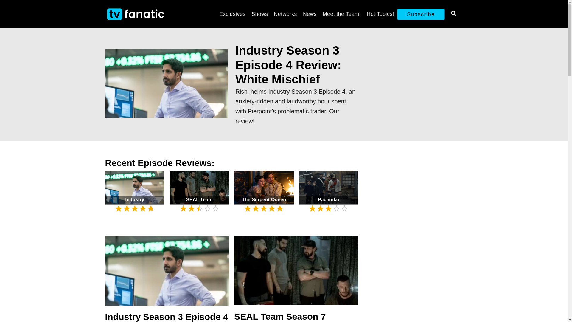 This screenshot has height=322, width=572. Describe the element at coordinates (232, 14) in the screenshot. I see `Exclusives` at that location.